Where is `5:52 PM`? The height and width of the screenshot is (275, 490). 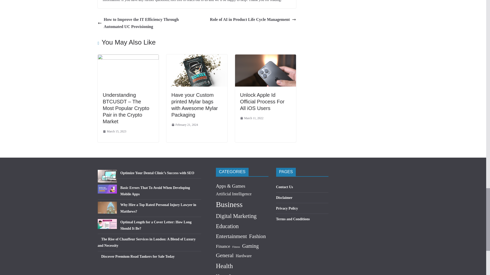 5:52 PM is located at coordinates (185, 125).